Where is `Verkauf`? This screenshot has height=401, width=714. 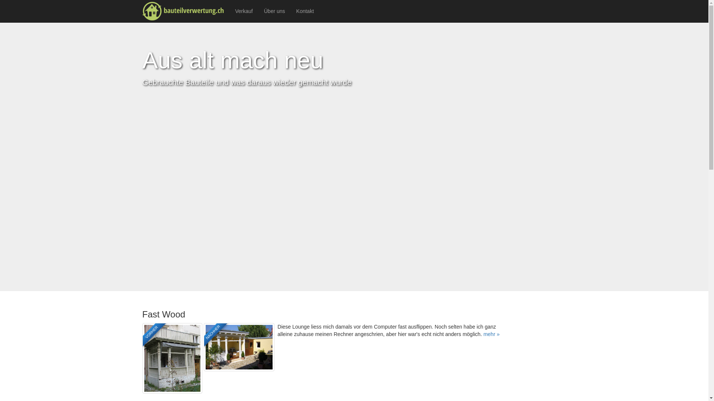 Verkauf is located at coordinates (244, 11).